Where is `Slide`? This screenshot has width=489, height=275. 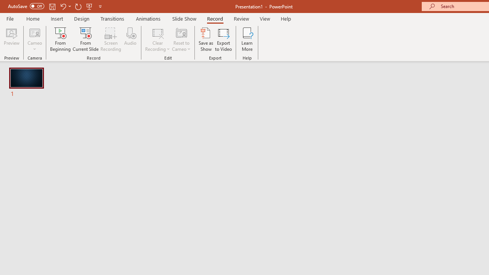 Slide is located at coordinates (26, 83).